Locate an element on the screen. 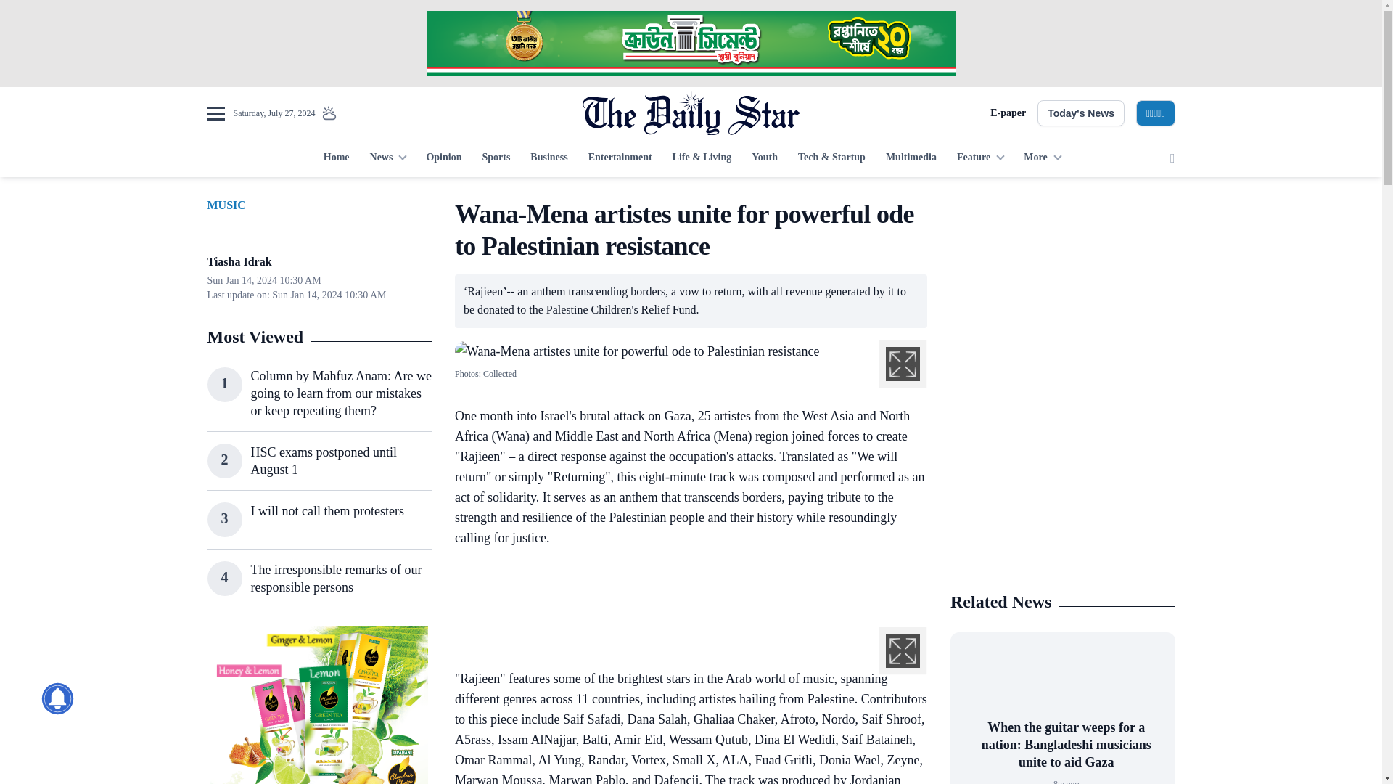 This screenshot has height=784, width=1393. Feature is located at coordinates (980, 158).